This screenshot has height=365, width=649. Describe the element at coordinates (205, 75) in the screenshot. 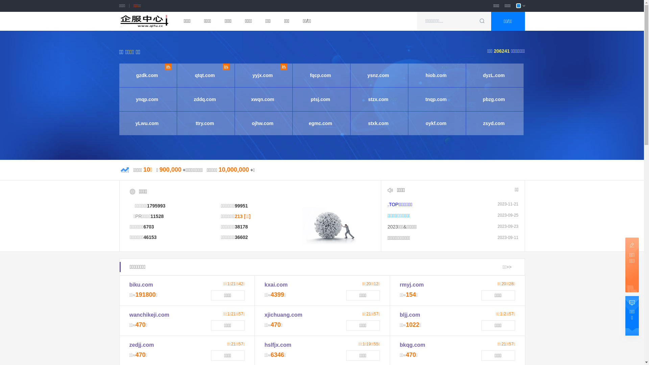

I see `qtqt.com` at that location.